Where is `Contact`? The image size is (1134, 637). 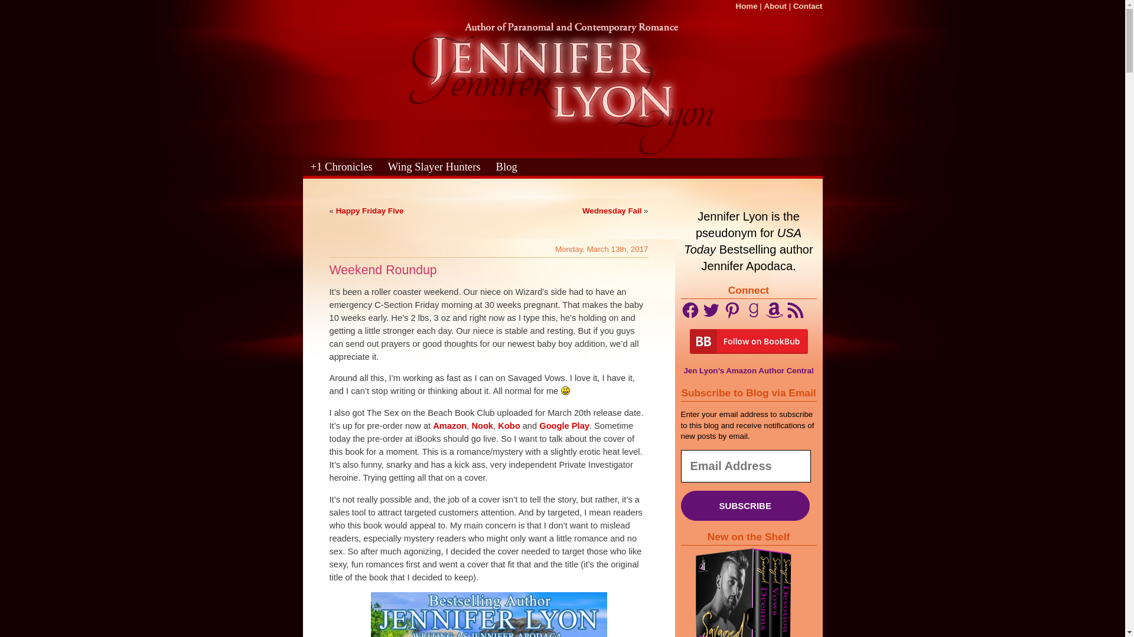 Contact is located at coordinates (808, 6).